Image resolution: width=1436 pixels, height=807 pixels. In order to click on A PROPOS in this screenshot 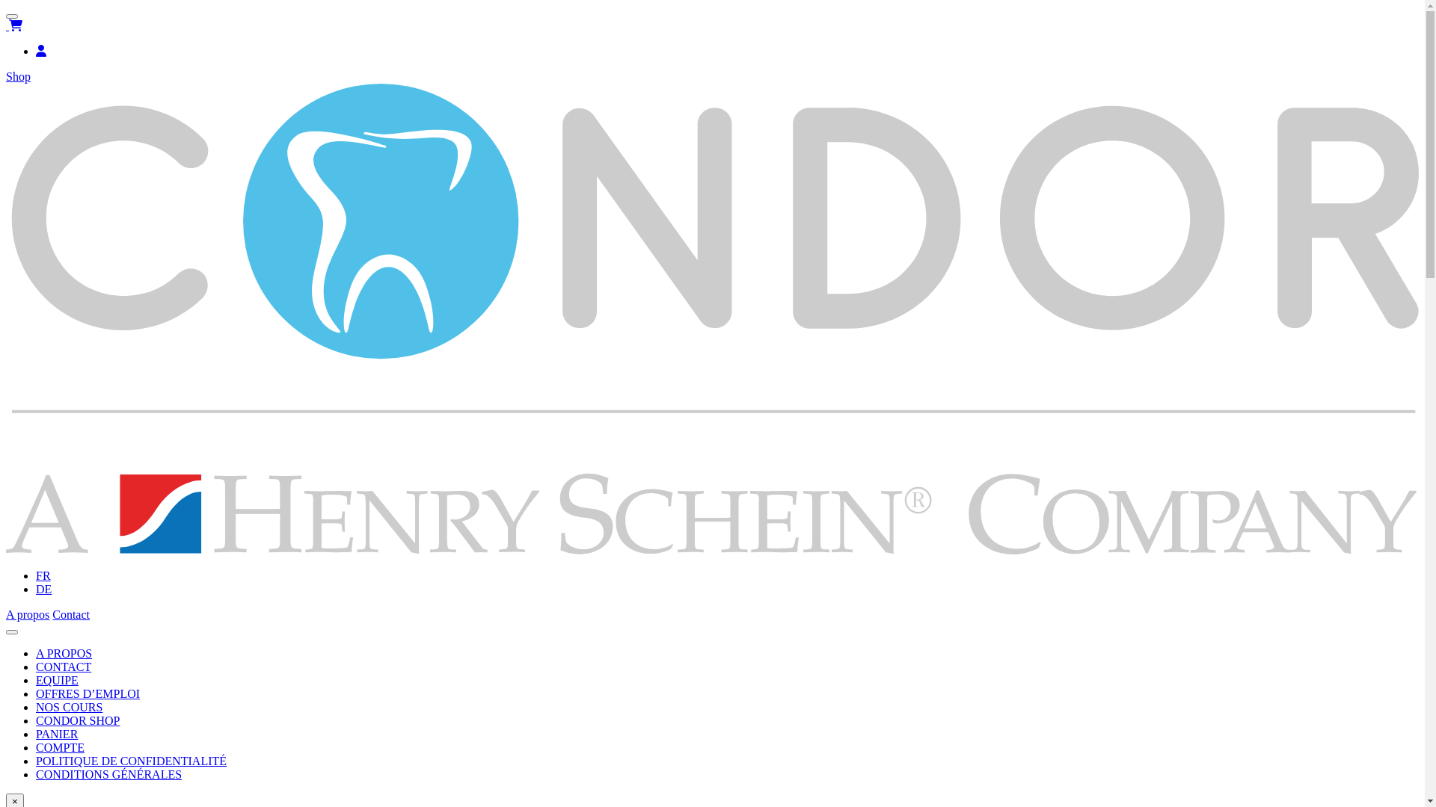, I will do `click(64, 653)`.